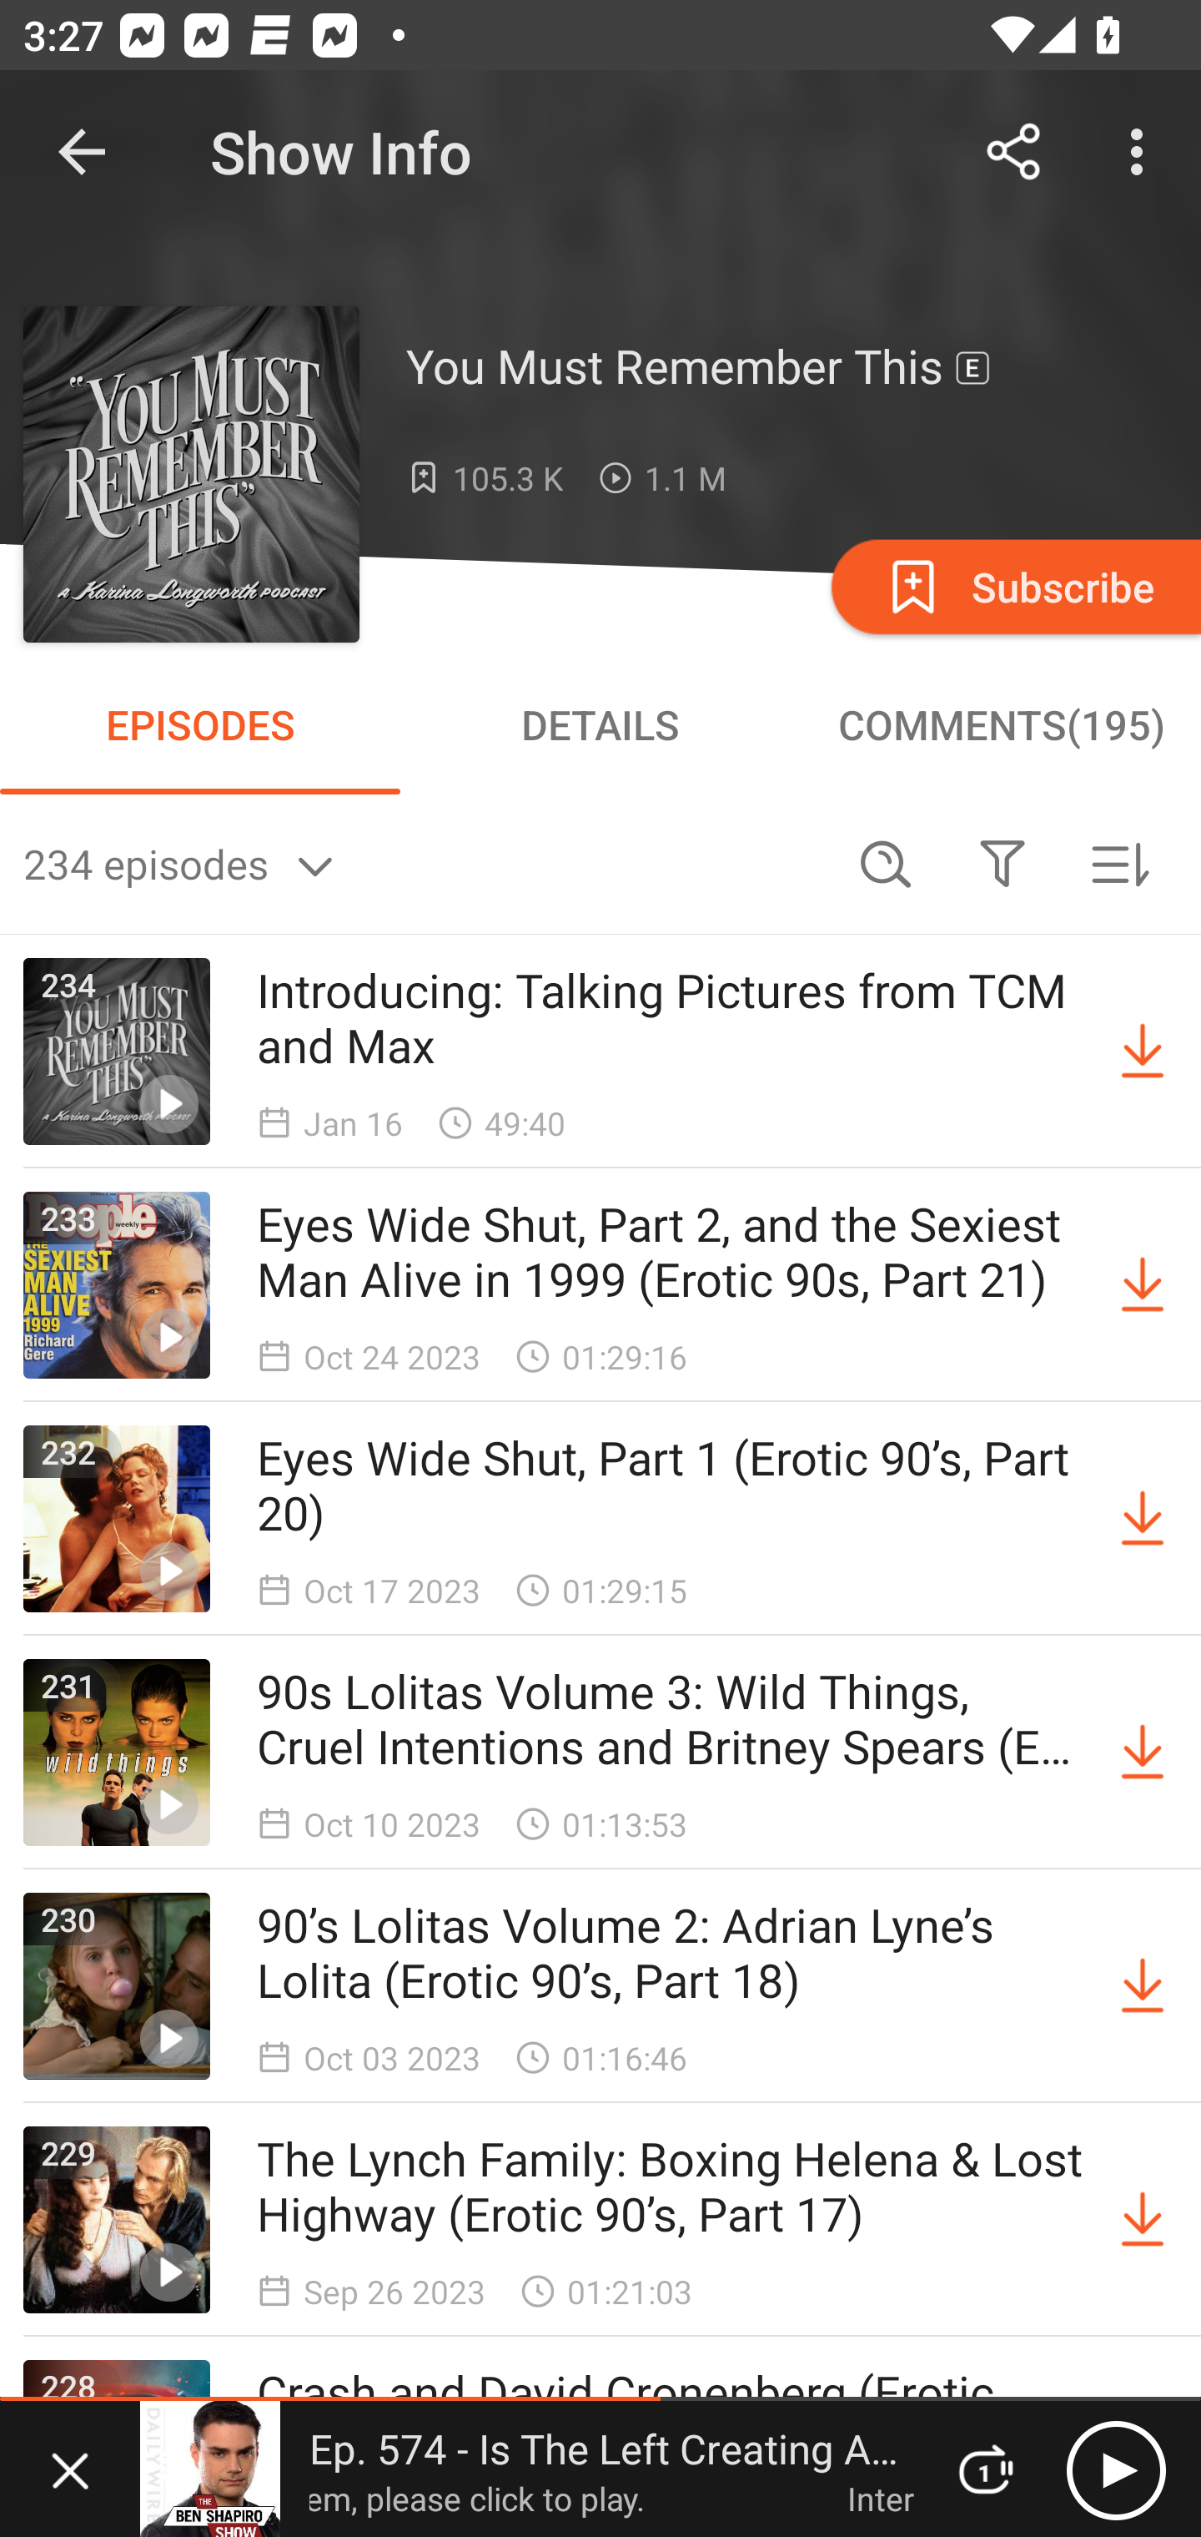  What do you see at coordinates (425, 863) in the screenshot?
I see `234 episodes ` at bounding box center [425, 863].